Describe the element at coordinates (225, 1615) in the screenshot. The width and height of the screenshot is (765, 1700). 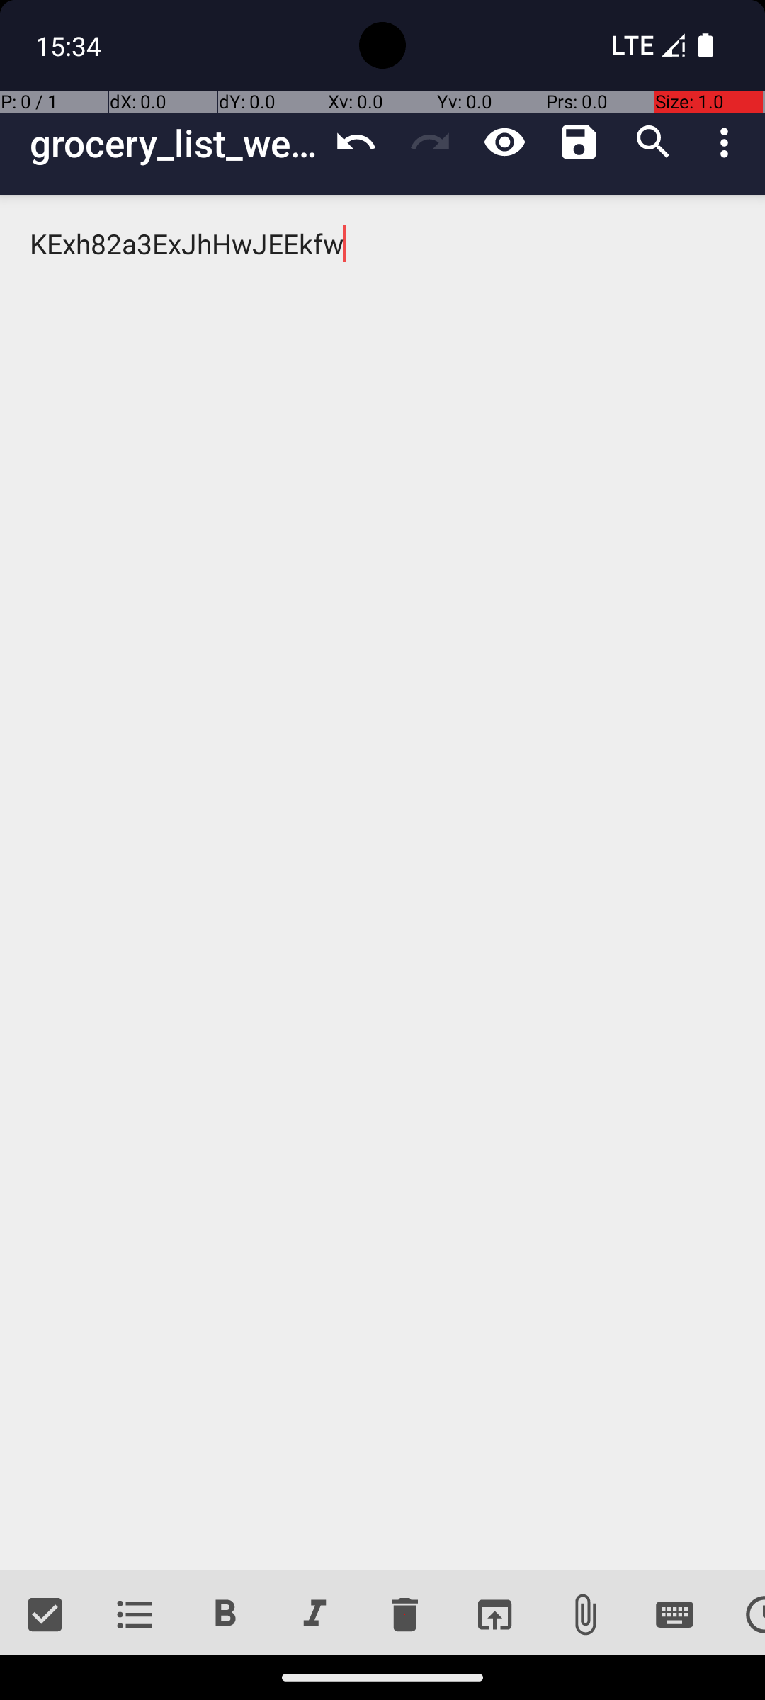
I see `Bold` at that location.